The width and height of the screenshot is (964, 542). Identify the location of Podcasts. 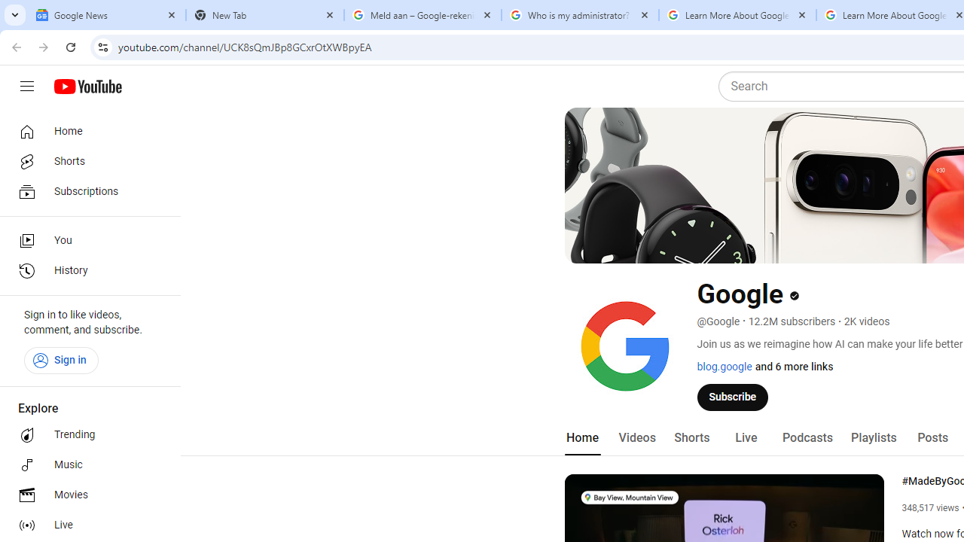
(807, 438).